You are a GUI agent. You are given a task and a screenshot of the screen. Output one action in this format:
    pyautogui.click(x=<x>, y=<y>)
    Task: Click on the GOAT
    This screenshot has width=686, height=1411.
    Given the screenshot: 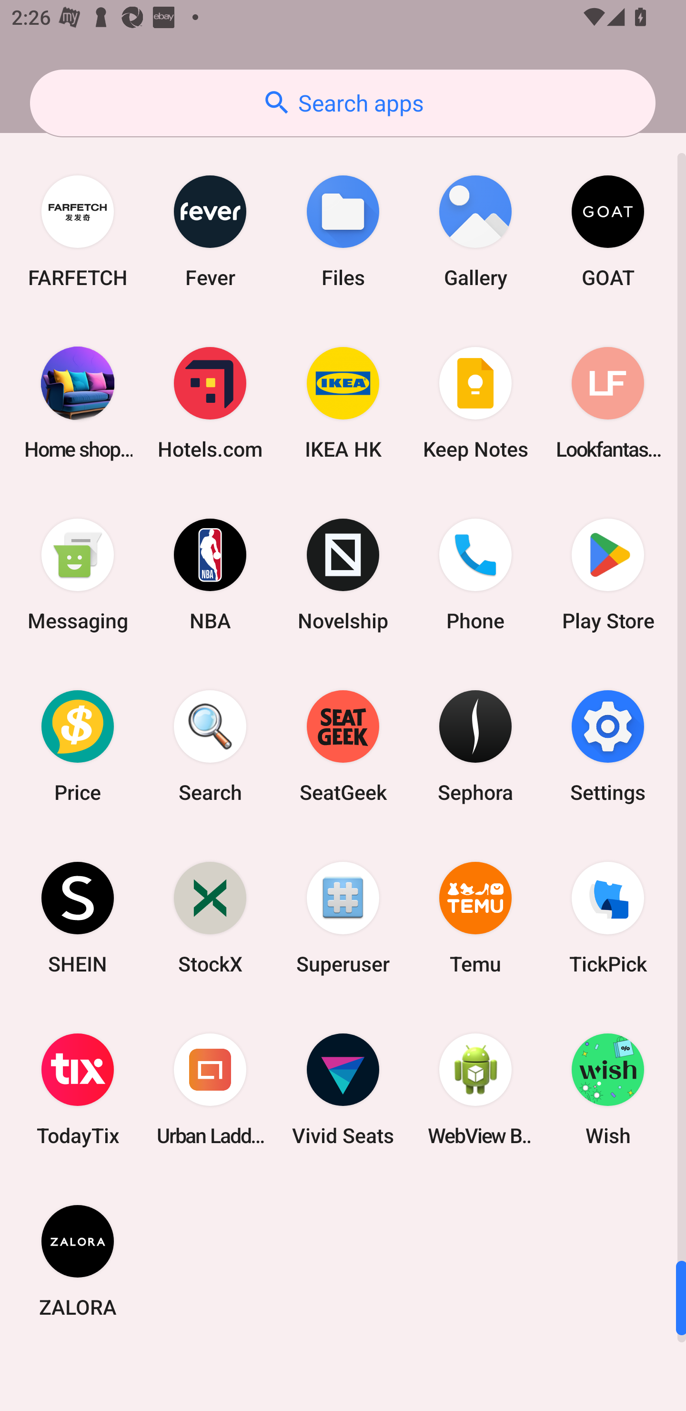 What is the action you would take?
    pyautogui.click(x=608, y=231)
    